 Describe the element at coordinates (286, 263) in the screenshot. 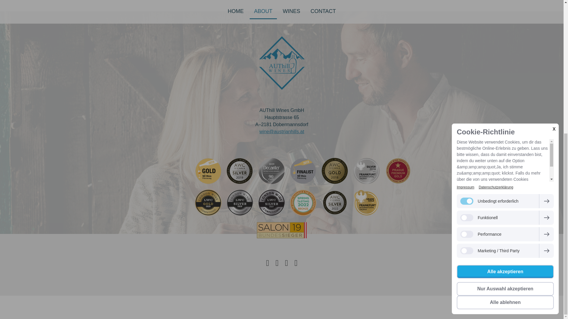

I see `E-Mail` at that location.